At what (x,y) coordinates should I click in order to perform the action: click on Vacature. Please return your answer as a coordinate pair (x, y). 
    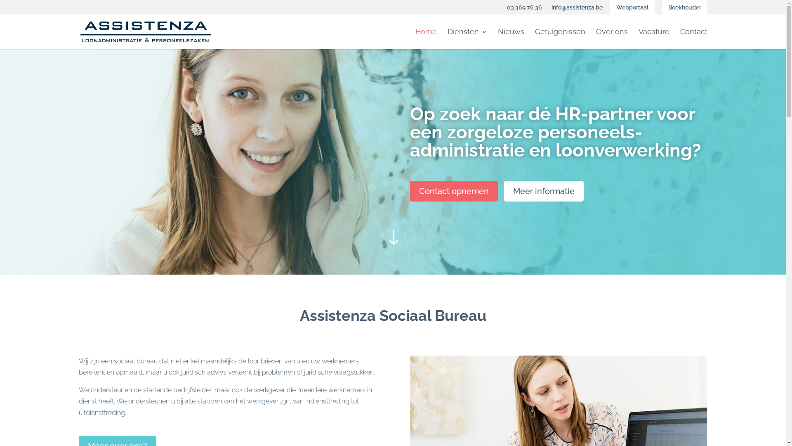
    Looking at the image, I should click on (654, 39).